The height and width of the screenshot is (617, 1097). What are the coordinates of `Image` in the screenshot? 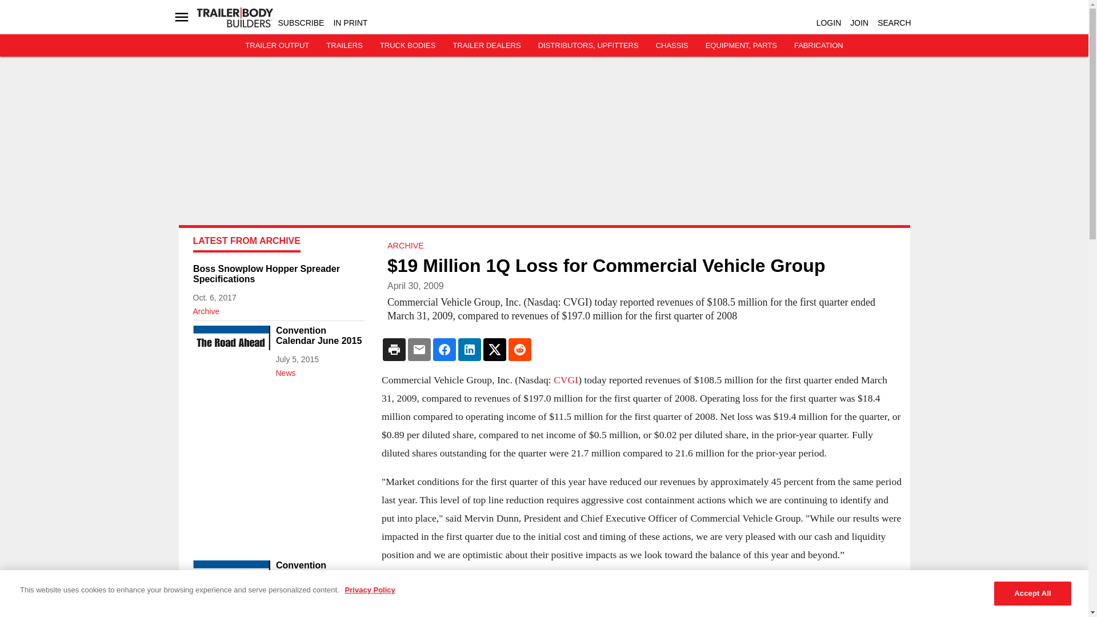 It's located at (231, 582).